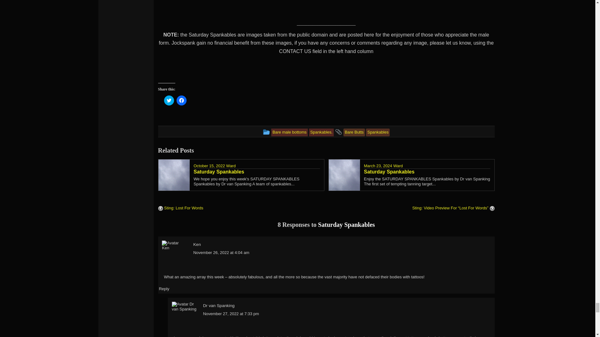 The image size is (600, 337). What do you see at coordinates (164, 289) in the screenshot?
I see `Reply` at bounding box center [164, 289].